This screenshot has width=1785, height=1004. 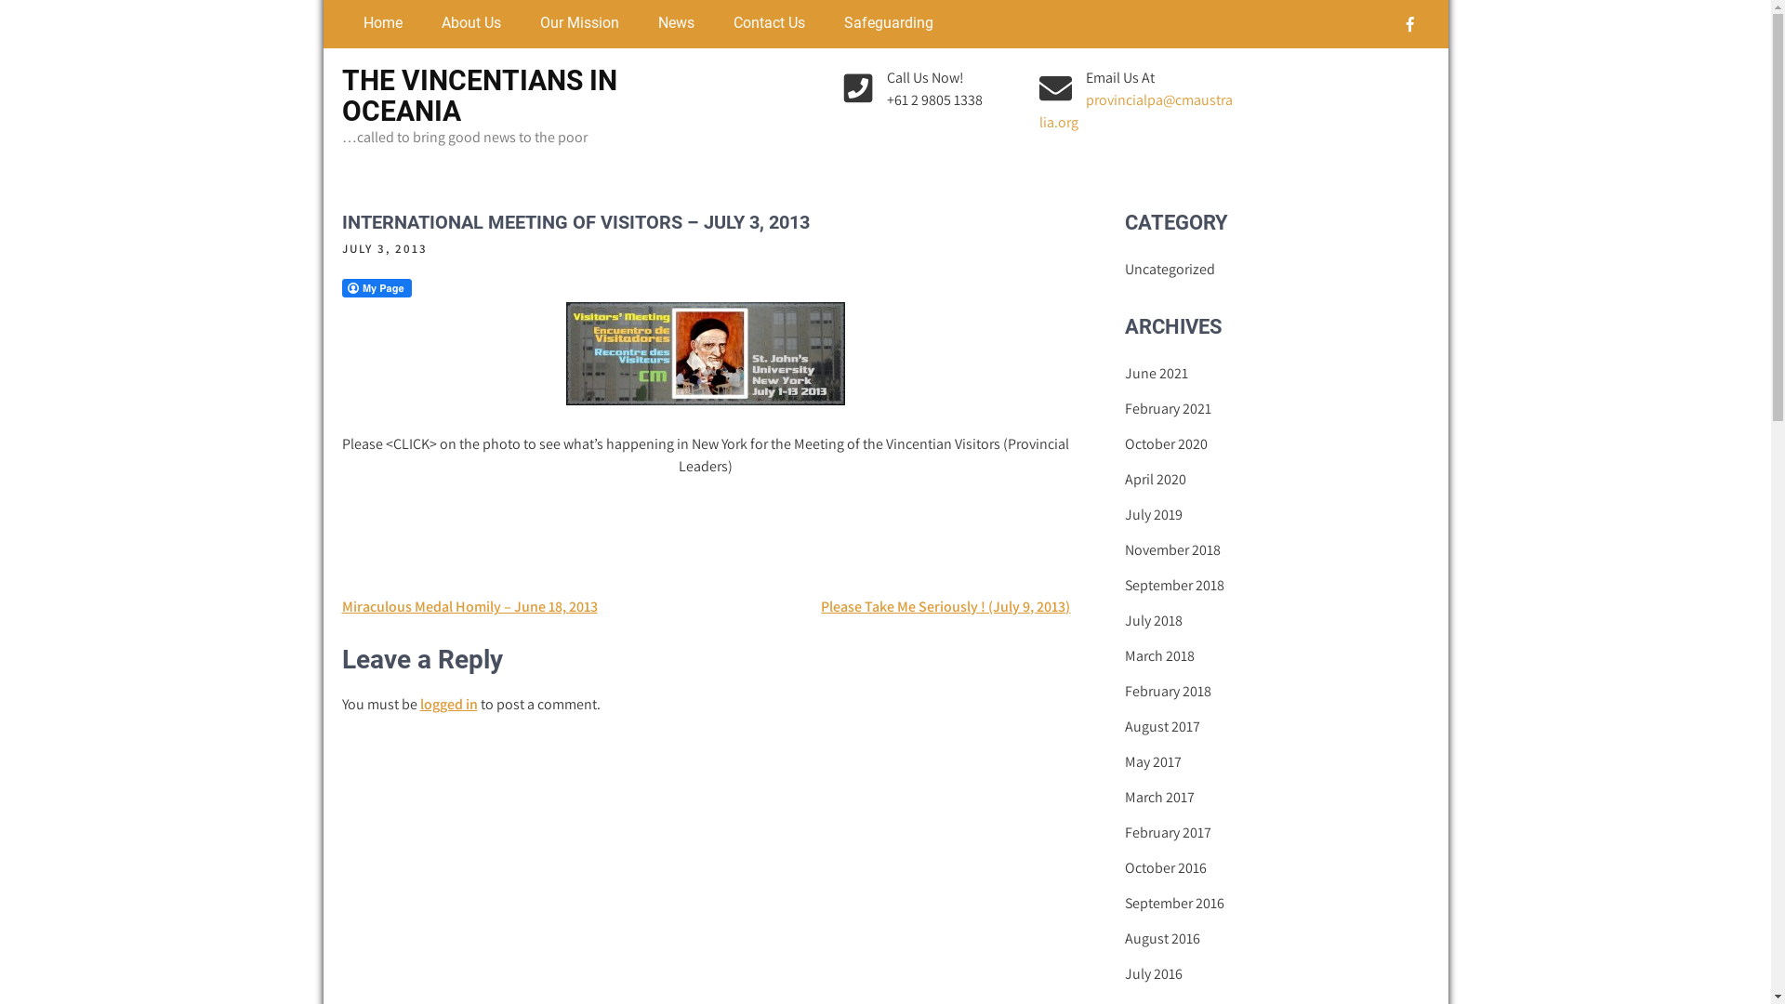 What do you see at coordinates (1154, 515) in the screenshot?
I see `July 2019` at bounding box center [1154, 515].